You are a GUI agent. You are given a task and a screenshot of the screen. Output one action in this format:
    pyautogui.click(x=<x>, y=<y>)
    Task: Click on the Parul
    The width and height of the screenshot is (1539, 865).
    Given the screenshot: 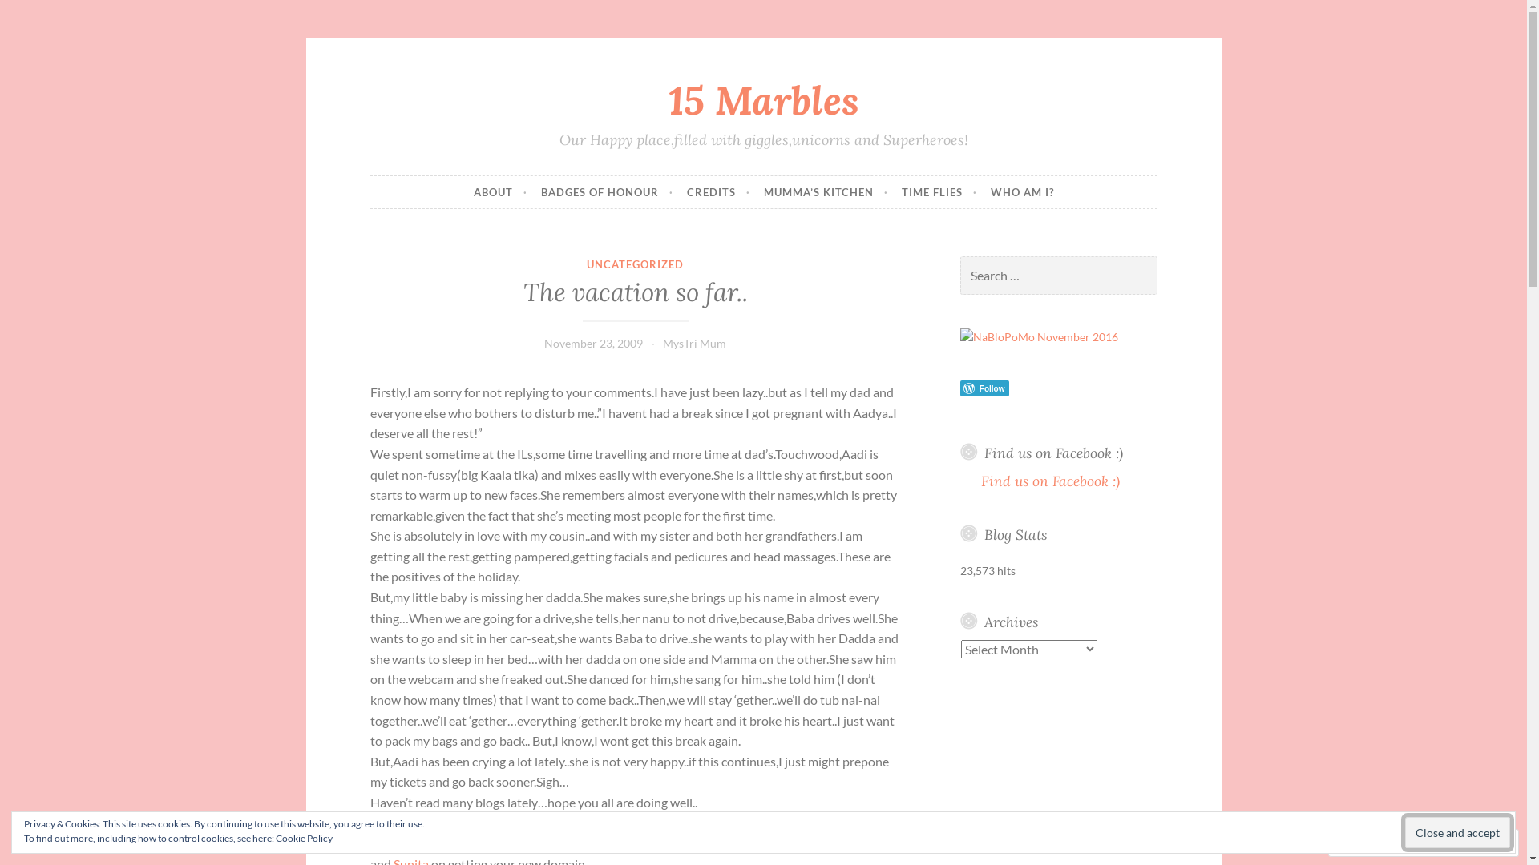 What is the action you would take?
    pyautogui.click(x=438, y=843)
    